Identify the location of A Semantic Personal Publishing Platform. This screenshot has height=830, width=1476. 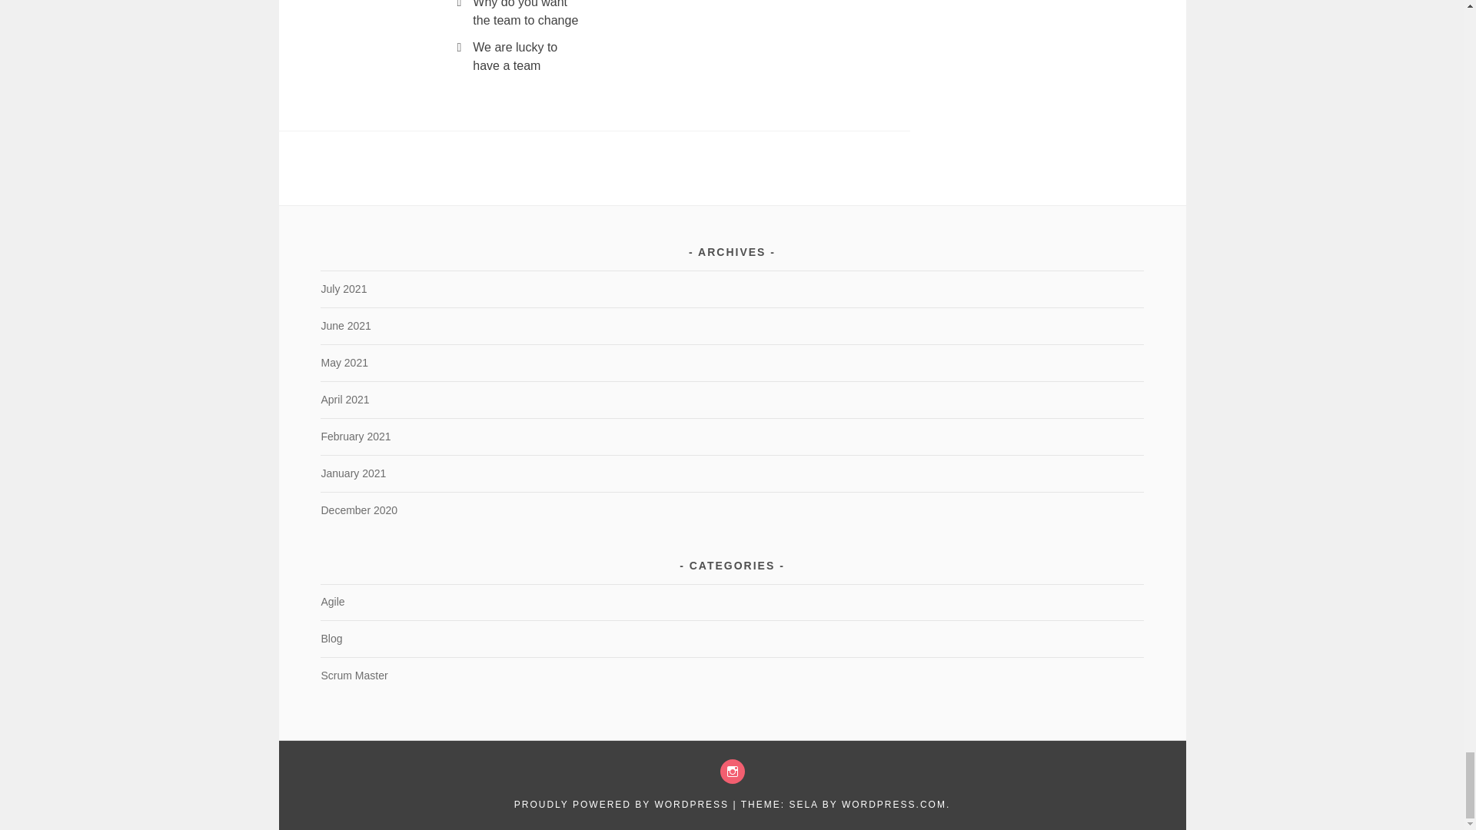
(621, 805).